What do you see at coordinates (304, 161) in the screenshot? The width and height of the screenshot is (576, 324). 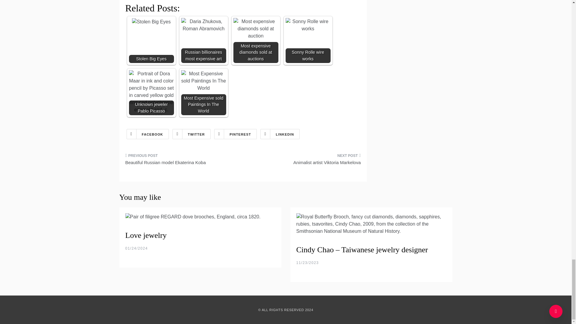 I see `Animalist artist Viktoria Markelova` at bounding box center [304, 161].